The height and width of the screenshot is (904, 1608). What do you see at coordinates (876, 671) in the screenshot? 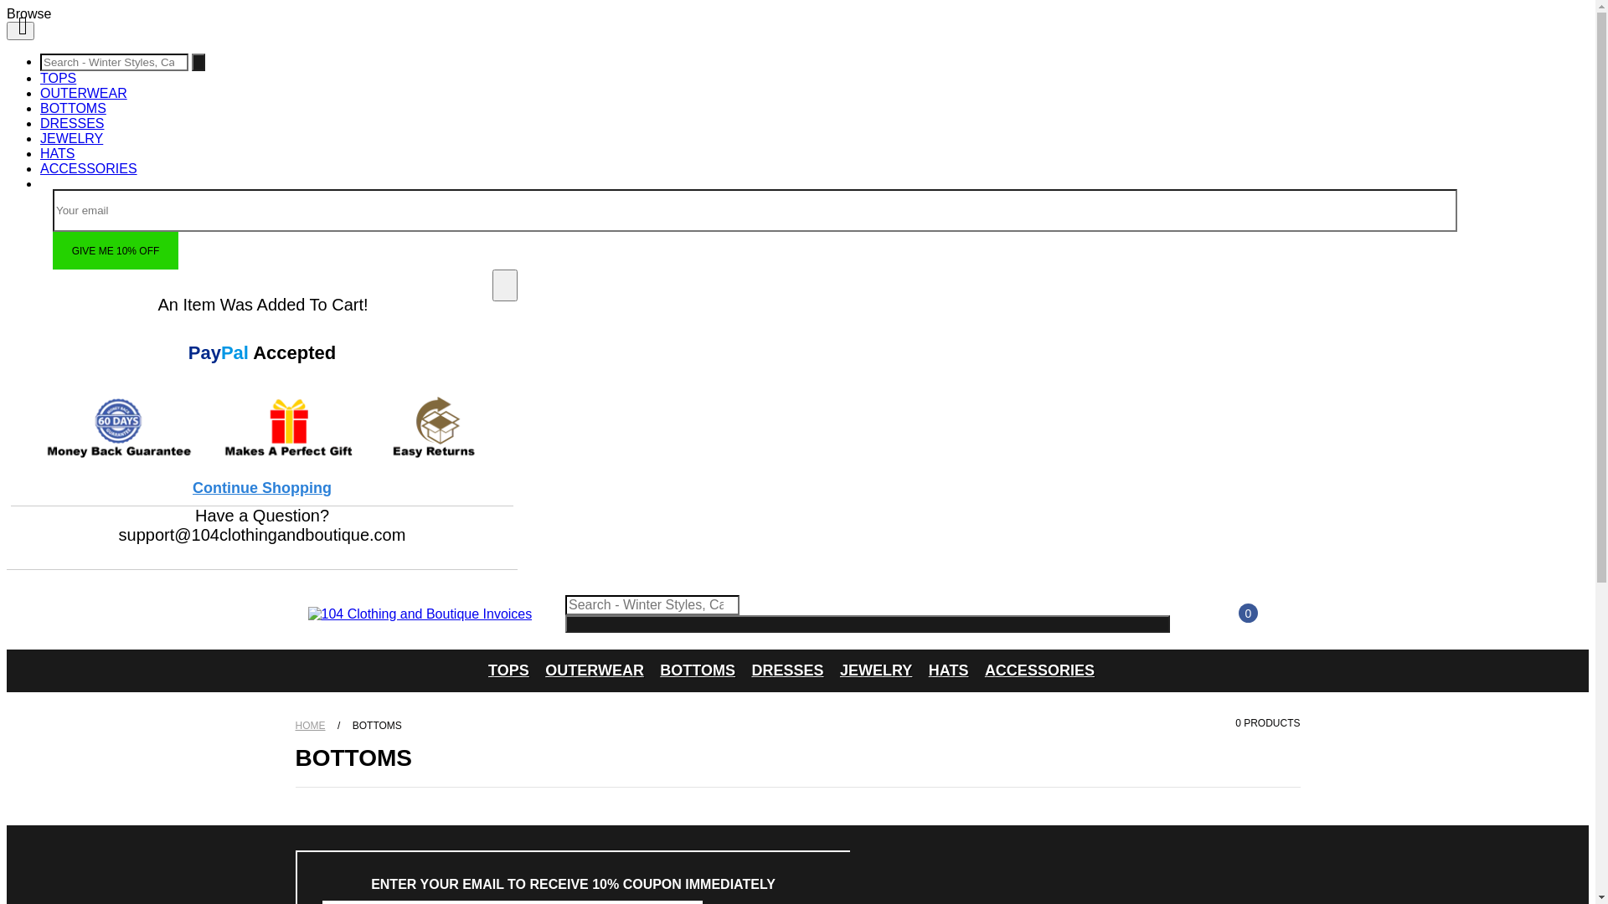
I see `JEWELRY` at bounding box center [876, 671].